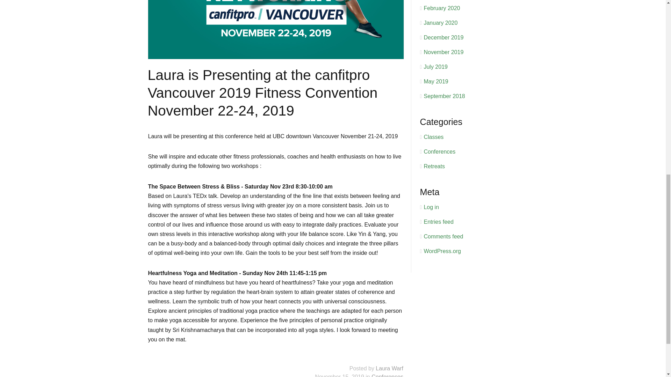 The height and width of the screenshot is (377, 671). What do you see at coordinates (389, 368) in the screenshot?
I see `Laura Warf` at bounding box center [389, 368].